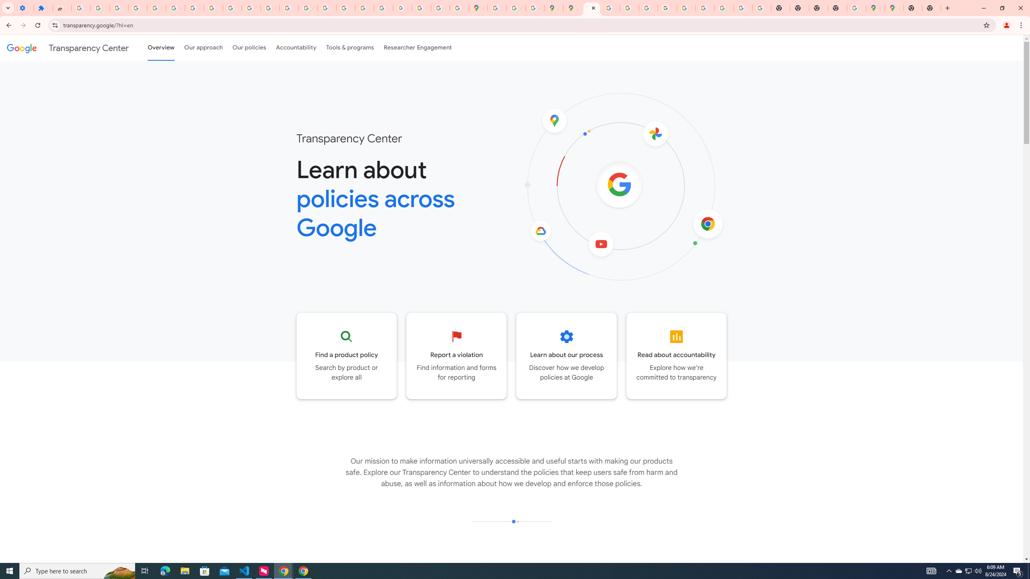 This screenshot has height=579, width=1030. What do you see at coordinates (931, 8) in the screenshot?
I see `New Tab` at bounding box center [931, 8].